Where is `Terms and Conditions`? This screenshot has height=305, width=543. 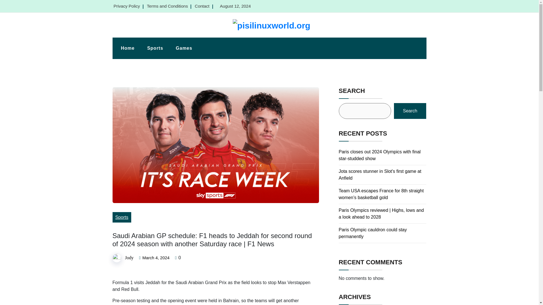
Terms and Conditions is located at coordinates (167, 6).